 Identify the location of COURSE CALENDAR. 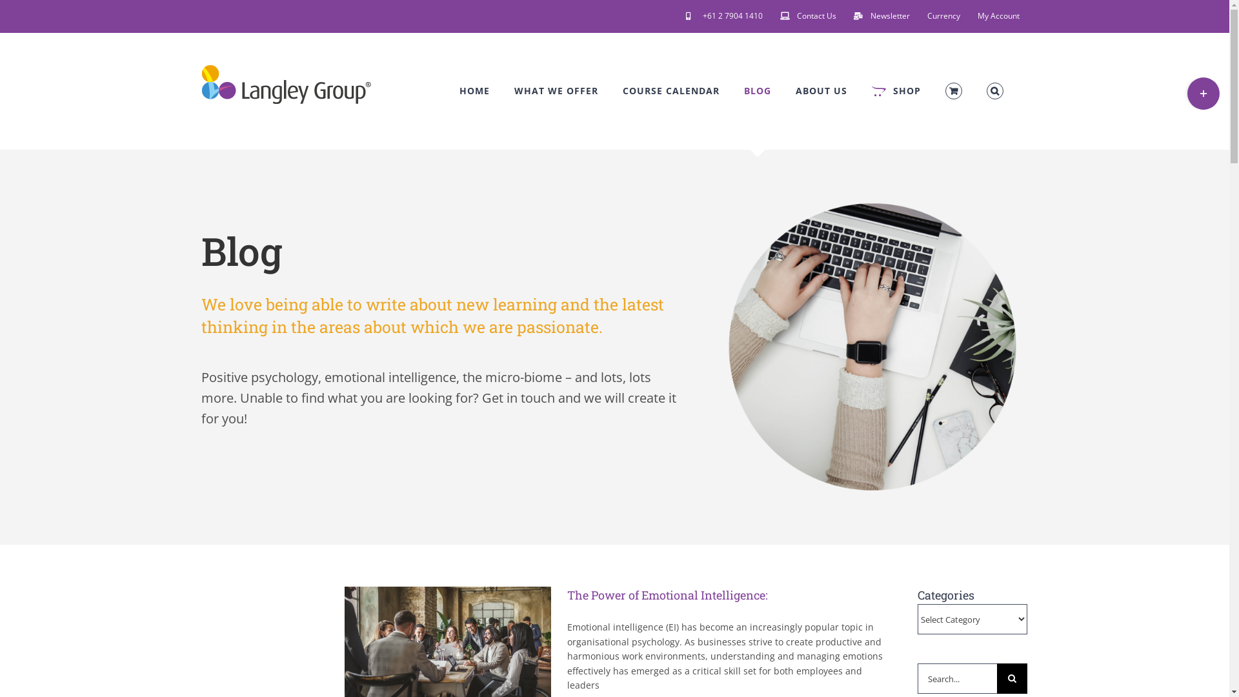
(671, 91).